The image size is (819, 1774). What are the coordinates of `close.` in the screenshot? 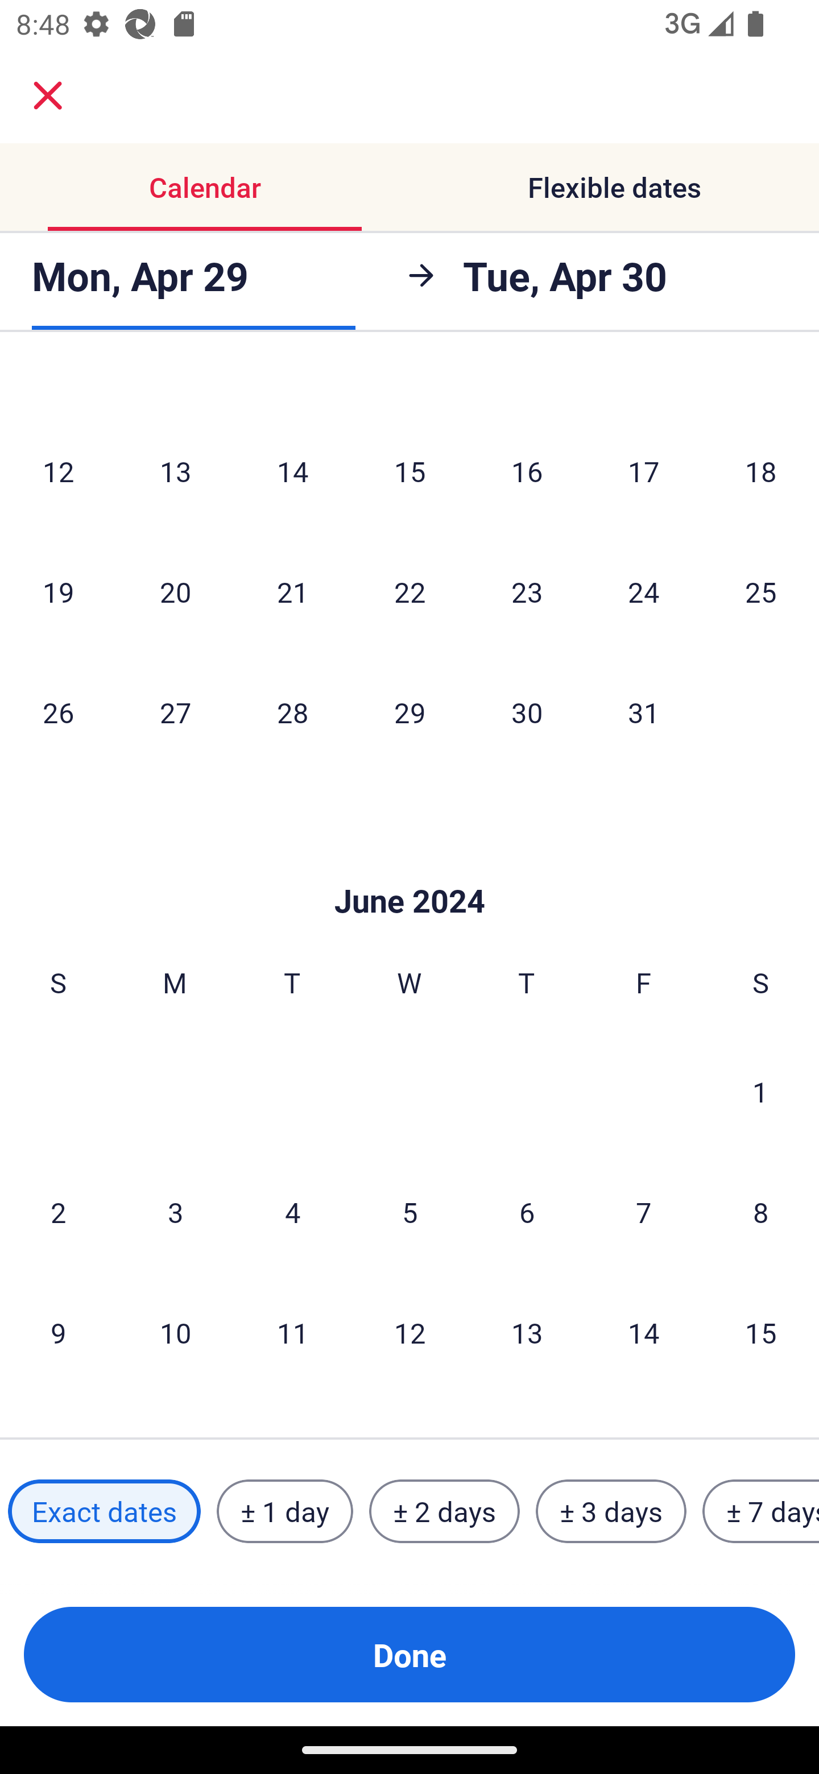 It's located at (48, 96).